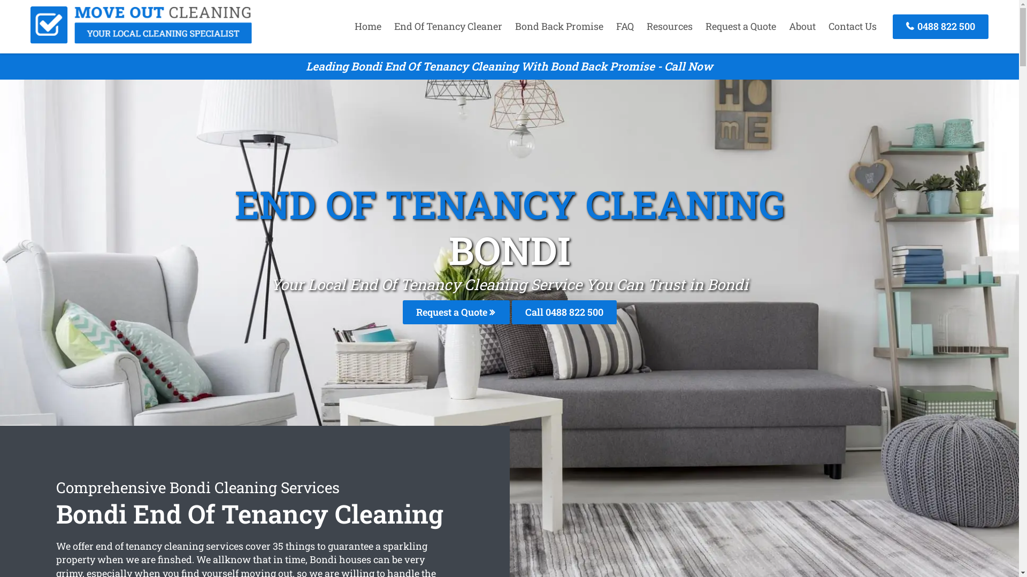 The width and height of the screenshot is (1027, 577). Describe the element at coordinates (456, 312) in the screenshot. I see `Request a Quote` at that location.